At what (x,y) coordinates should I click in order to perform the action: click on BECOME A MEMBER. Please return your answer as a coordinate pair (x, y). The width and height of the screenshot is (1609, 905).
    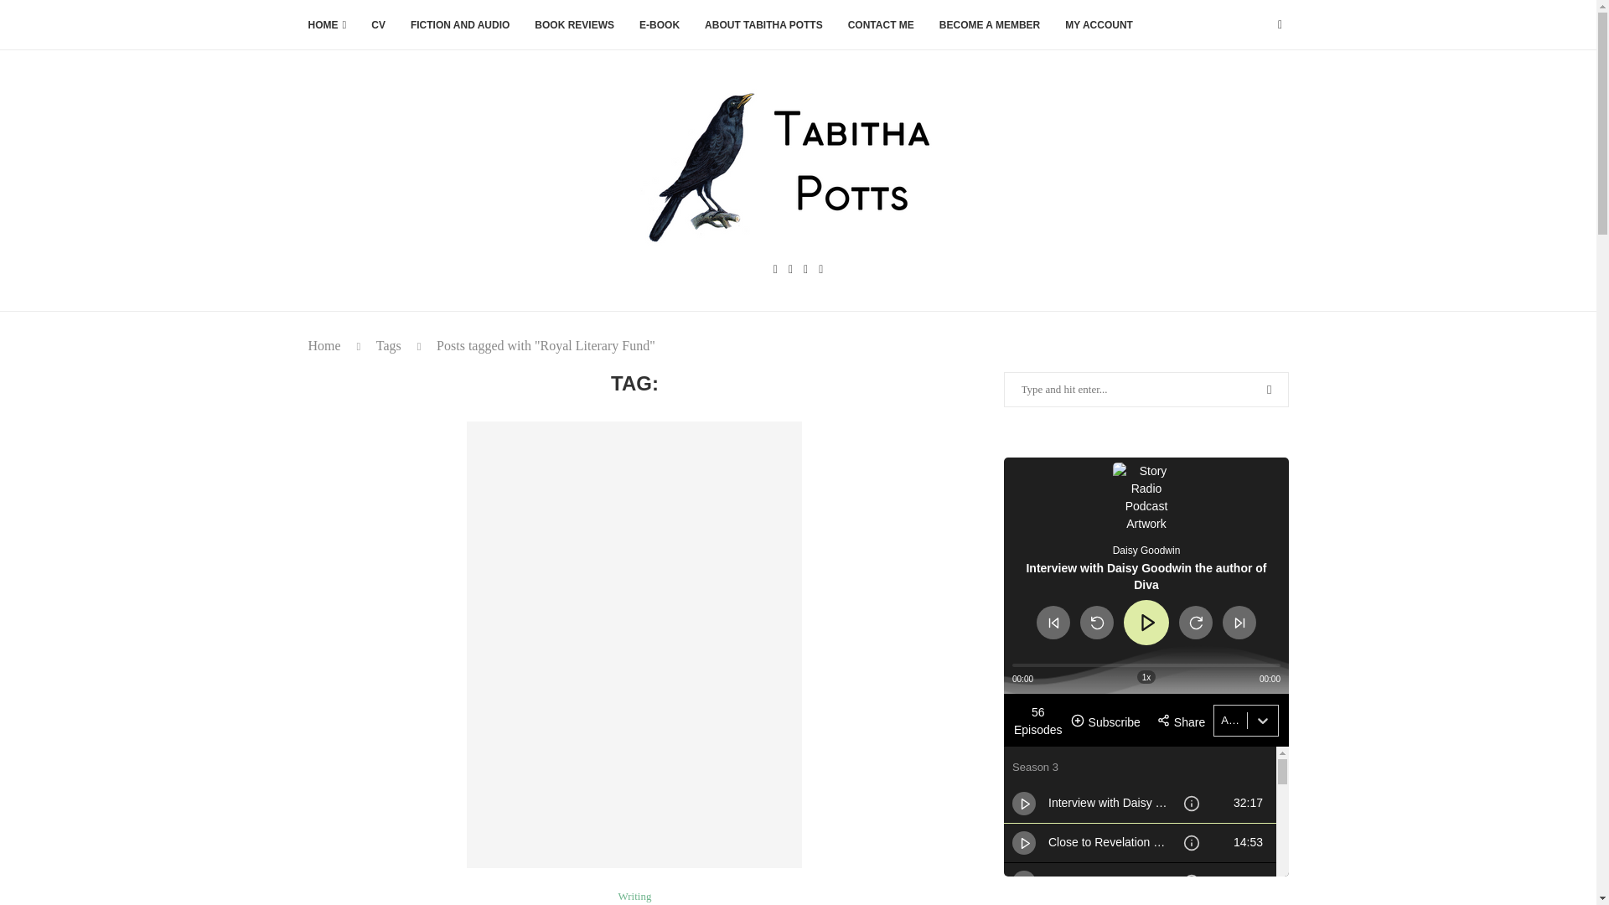
    Looking at the image, I should click on (989, 25).